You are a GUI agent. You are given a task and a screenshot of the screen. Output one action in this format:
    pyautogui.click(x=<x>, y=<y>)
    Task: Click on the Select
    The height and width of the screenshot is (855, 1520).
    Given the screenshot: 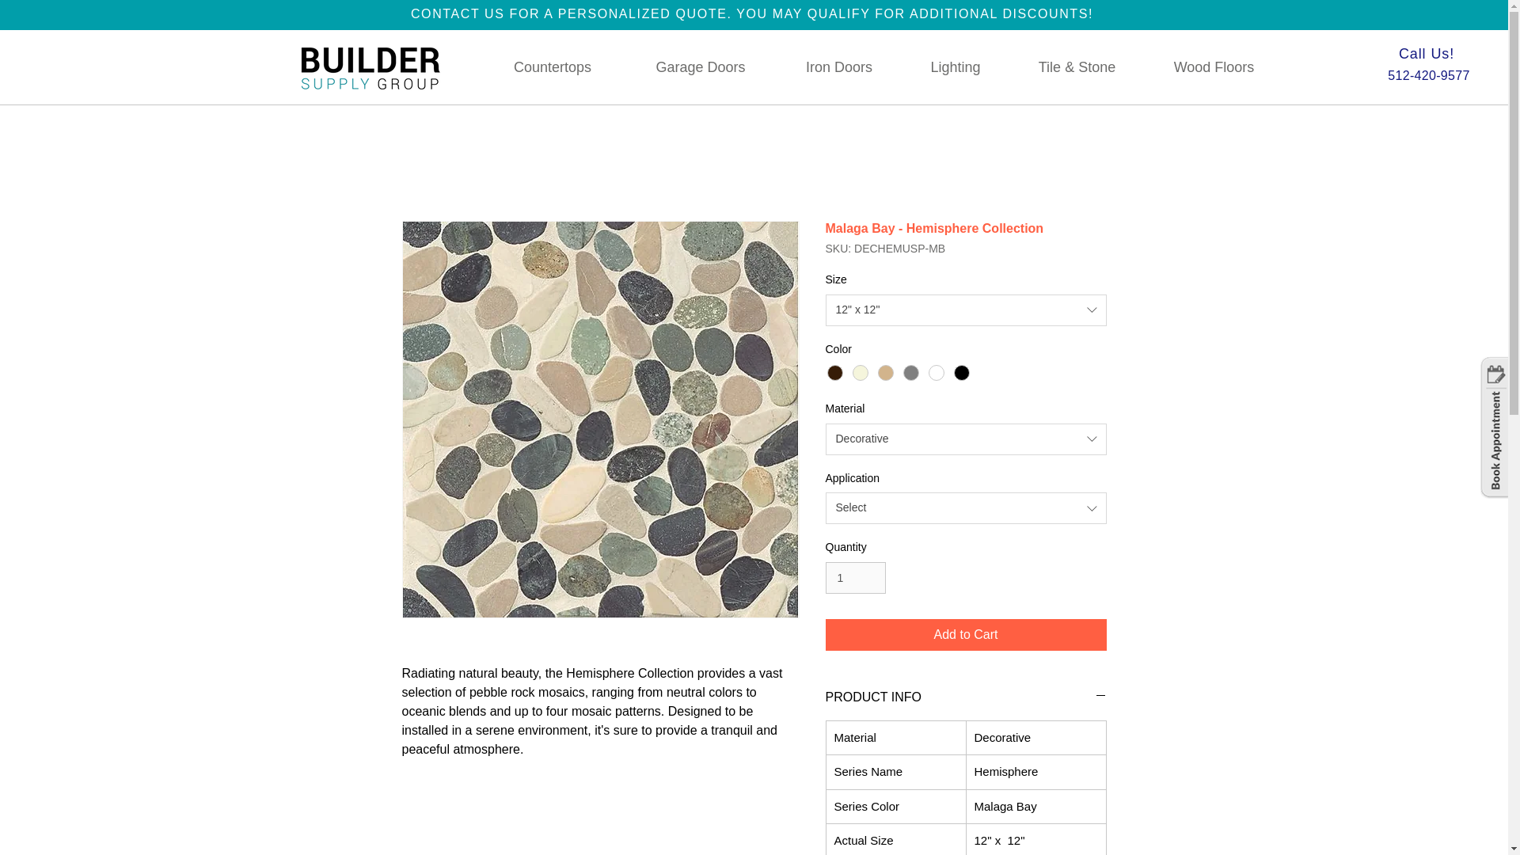 What is the action you would take?
    pyautogui.click(x=966, y=508)
    